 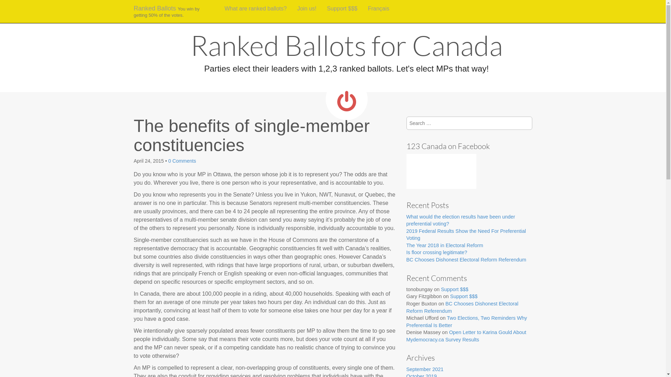 I want to click on Join us!, so click(x=307, y=9).